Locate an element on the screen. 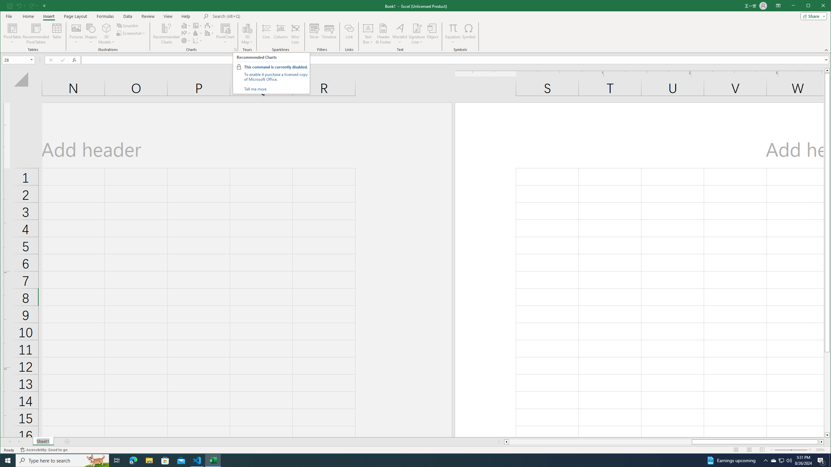  3D Models is located at coordinates (106, 28).